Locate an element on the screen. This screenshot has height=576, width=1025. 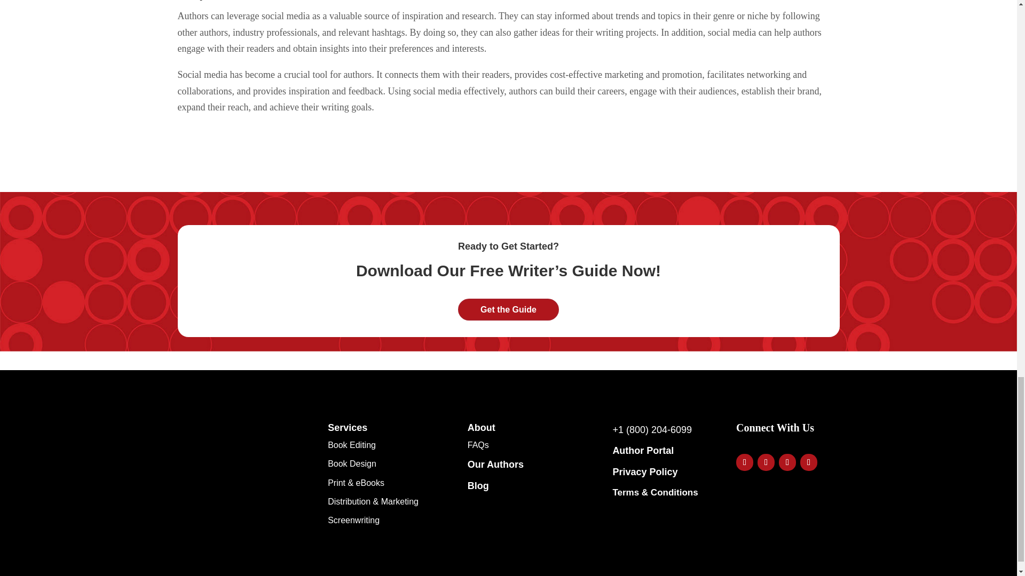
Follow on Pinterest is located at coordinates (808, 462).